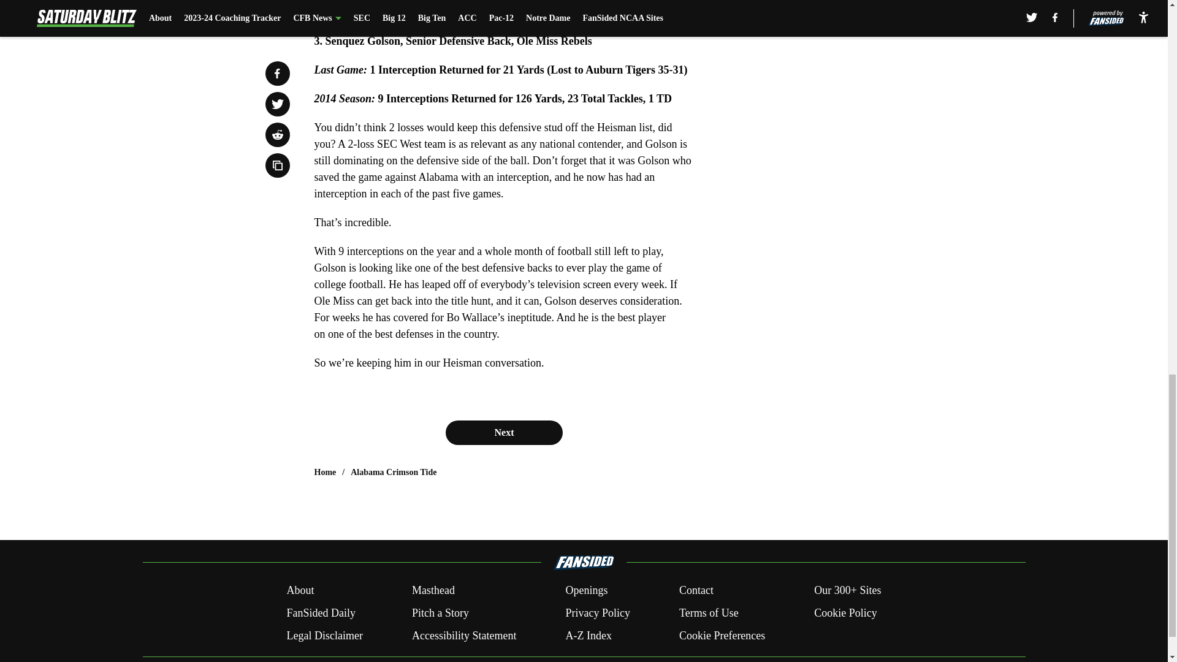 This screenshot has height=662, width=1177. What do you see at coordinates (300, 591) in the screenshot?
I see `About` at bounding box center [300, 591].